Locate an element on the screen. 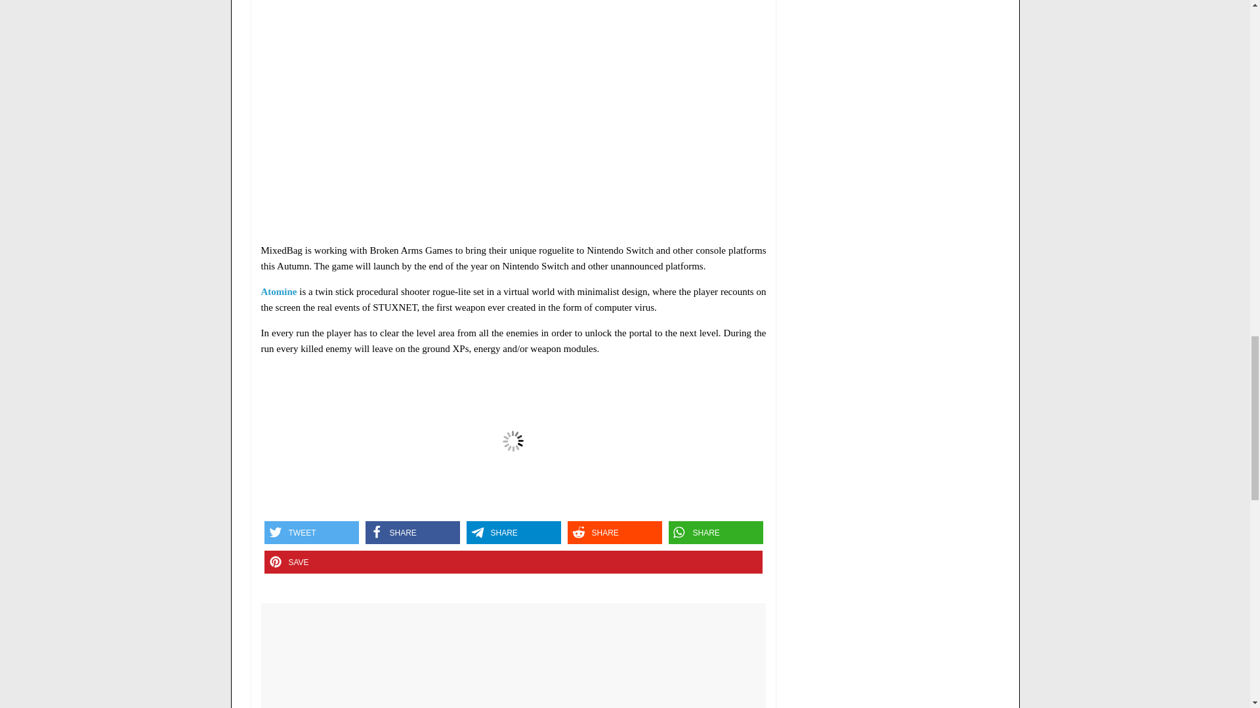  Share on Telegram is located at coordinates (513, 532).